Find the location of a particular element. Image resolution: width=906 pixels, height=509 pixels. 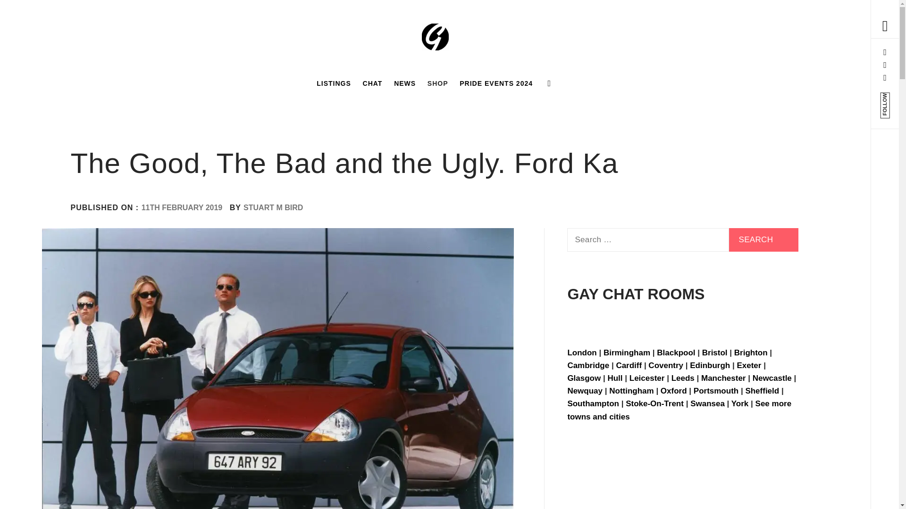

LISTINGS is located at coordinates (334, 83).